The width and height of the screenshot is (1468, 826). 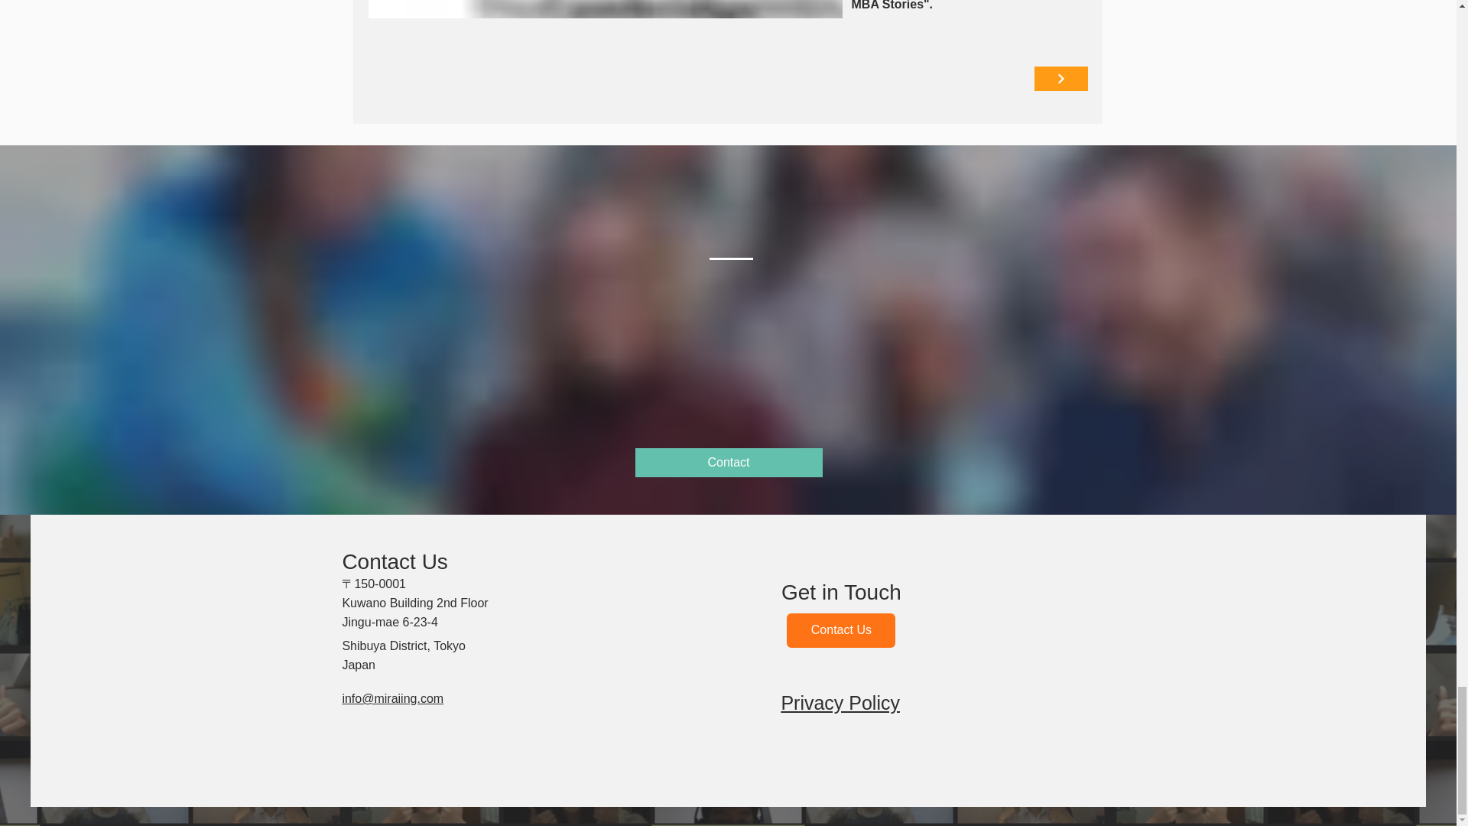 What do you see at coordinates (728, 463) in the screenshot?
I see `Contact` at bounding box center [728, 463].